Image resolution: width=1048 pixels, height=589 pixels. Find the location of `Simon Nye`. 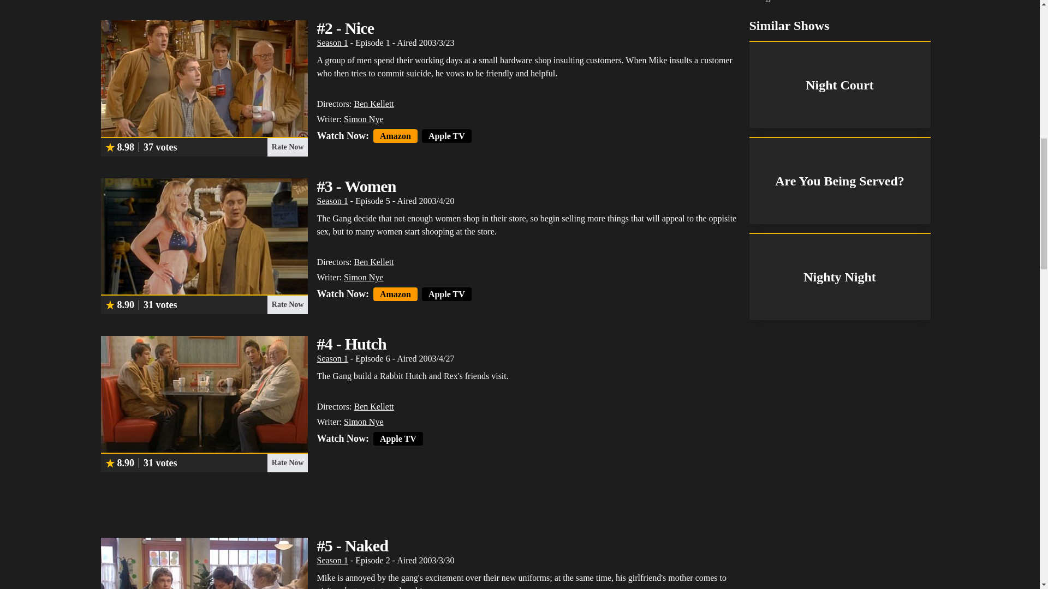

Simon Nye is located at coordinates (364, 277).